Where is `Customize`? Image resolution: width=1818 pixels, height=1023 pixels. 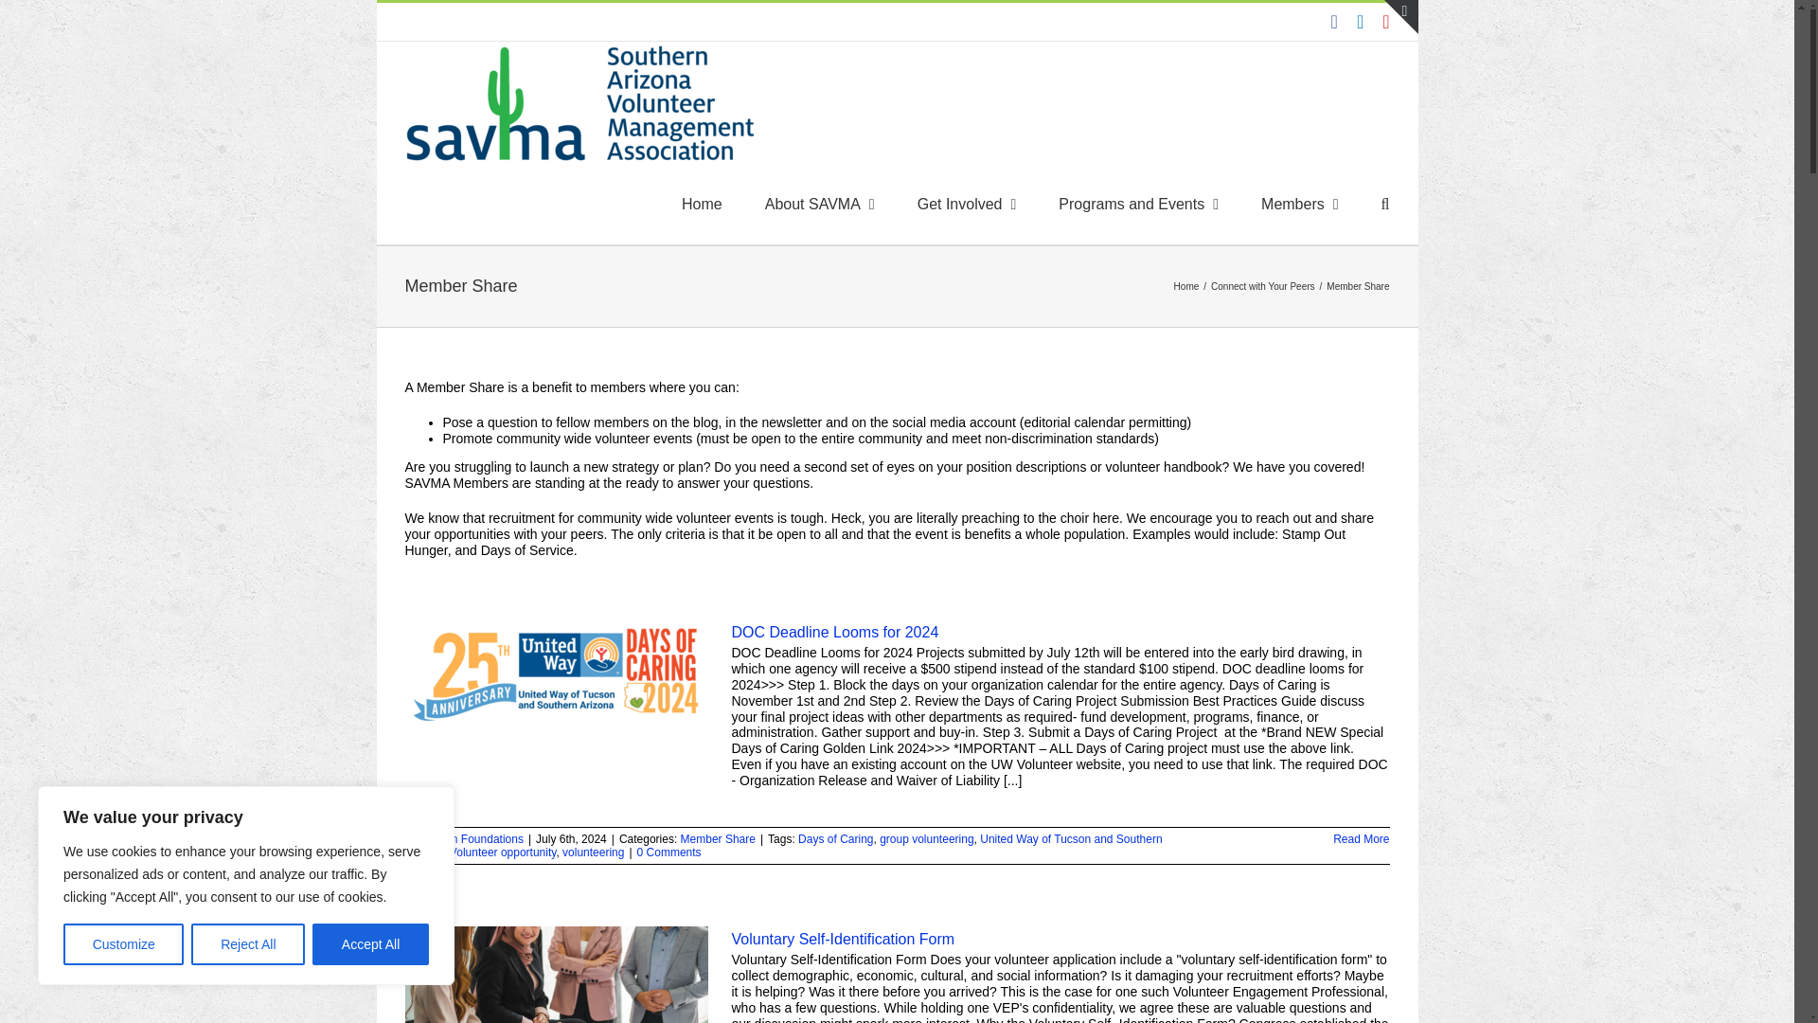 Customize is located at coordinates (123, 944).